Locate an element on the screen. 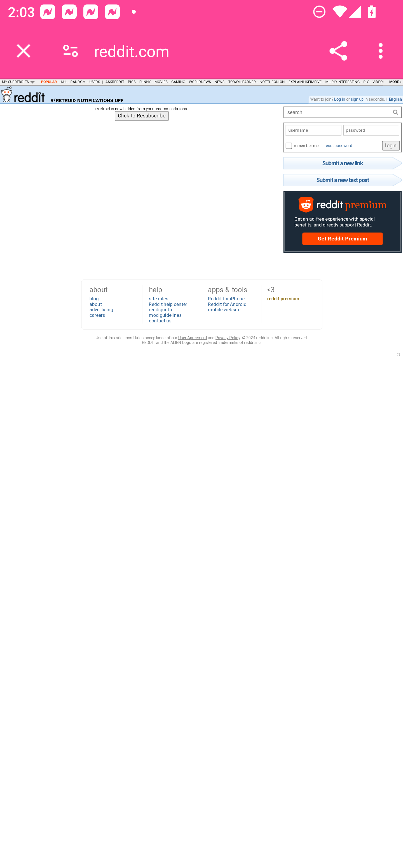  reddit premium is located at coordinates (283, 299).